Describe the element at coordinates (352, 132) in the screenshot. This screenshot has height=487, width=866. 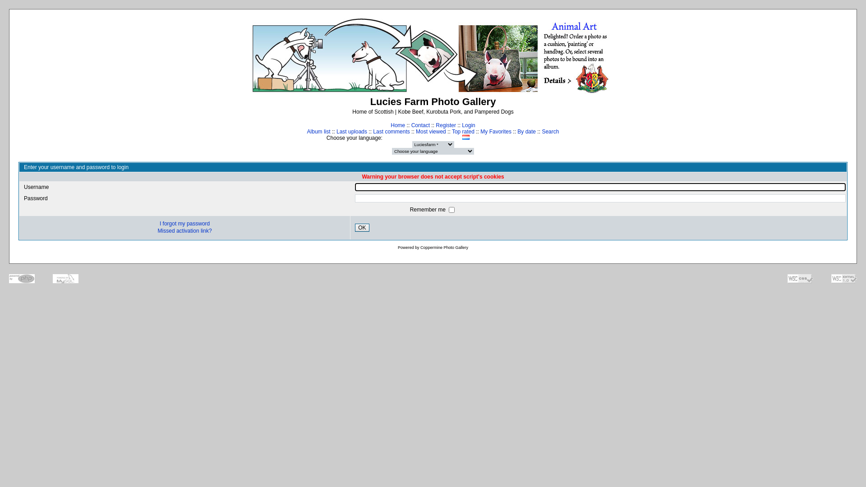
I see `Last uploads` at that location.